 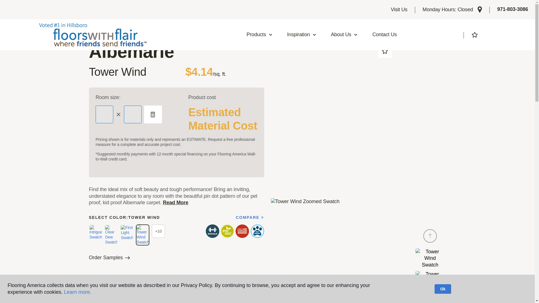 What do you see at coordinates (344, 35) in the screenshot?
I see `About Us` at bounding box center [344, 35].